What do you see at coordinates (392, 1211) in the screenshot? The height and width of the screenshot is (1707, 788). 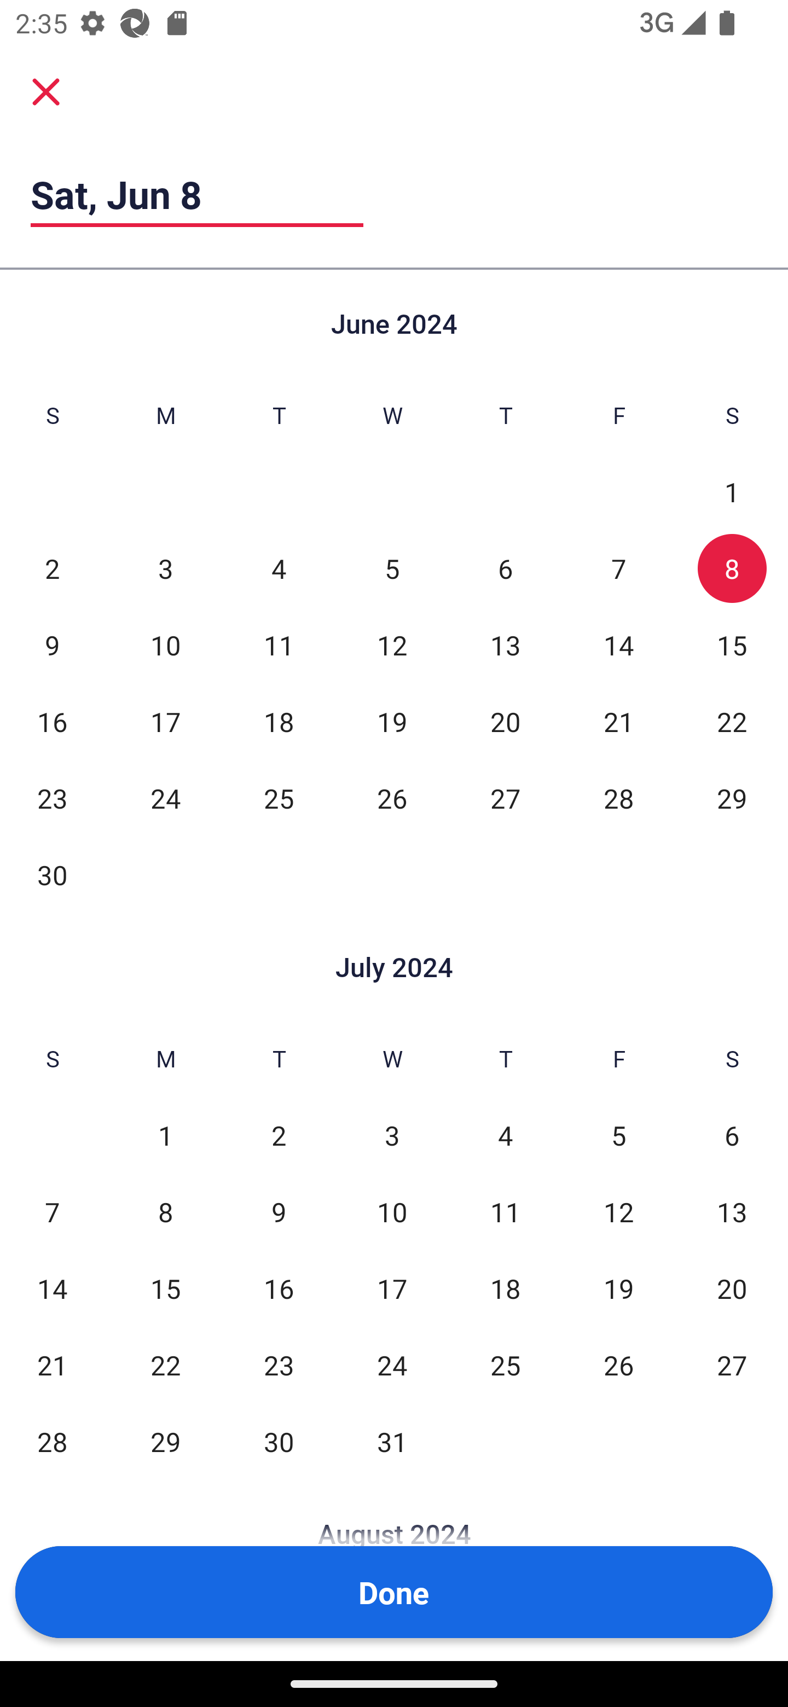 I see `10 Wed, Jul 10, Not Selected` at bounding box center [392, 1211].